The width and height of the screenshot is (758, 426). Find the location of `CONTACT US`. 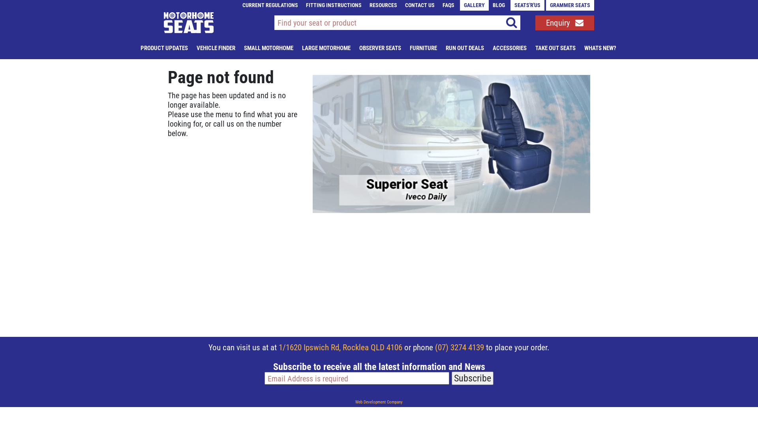

CONTACT US is located at coordinates (420, 6).